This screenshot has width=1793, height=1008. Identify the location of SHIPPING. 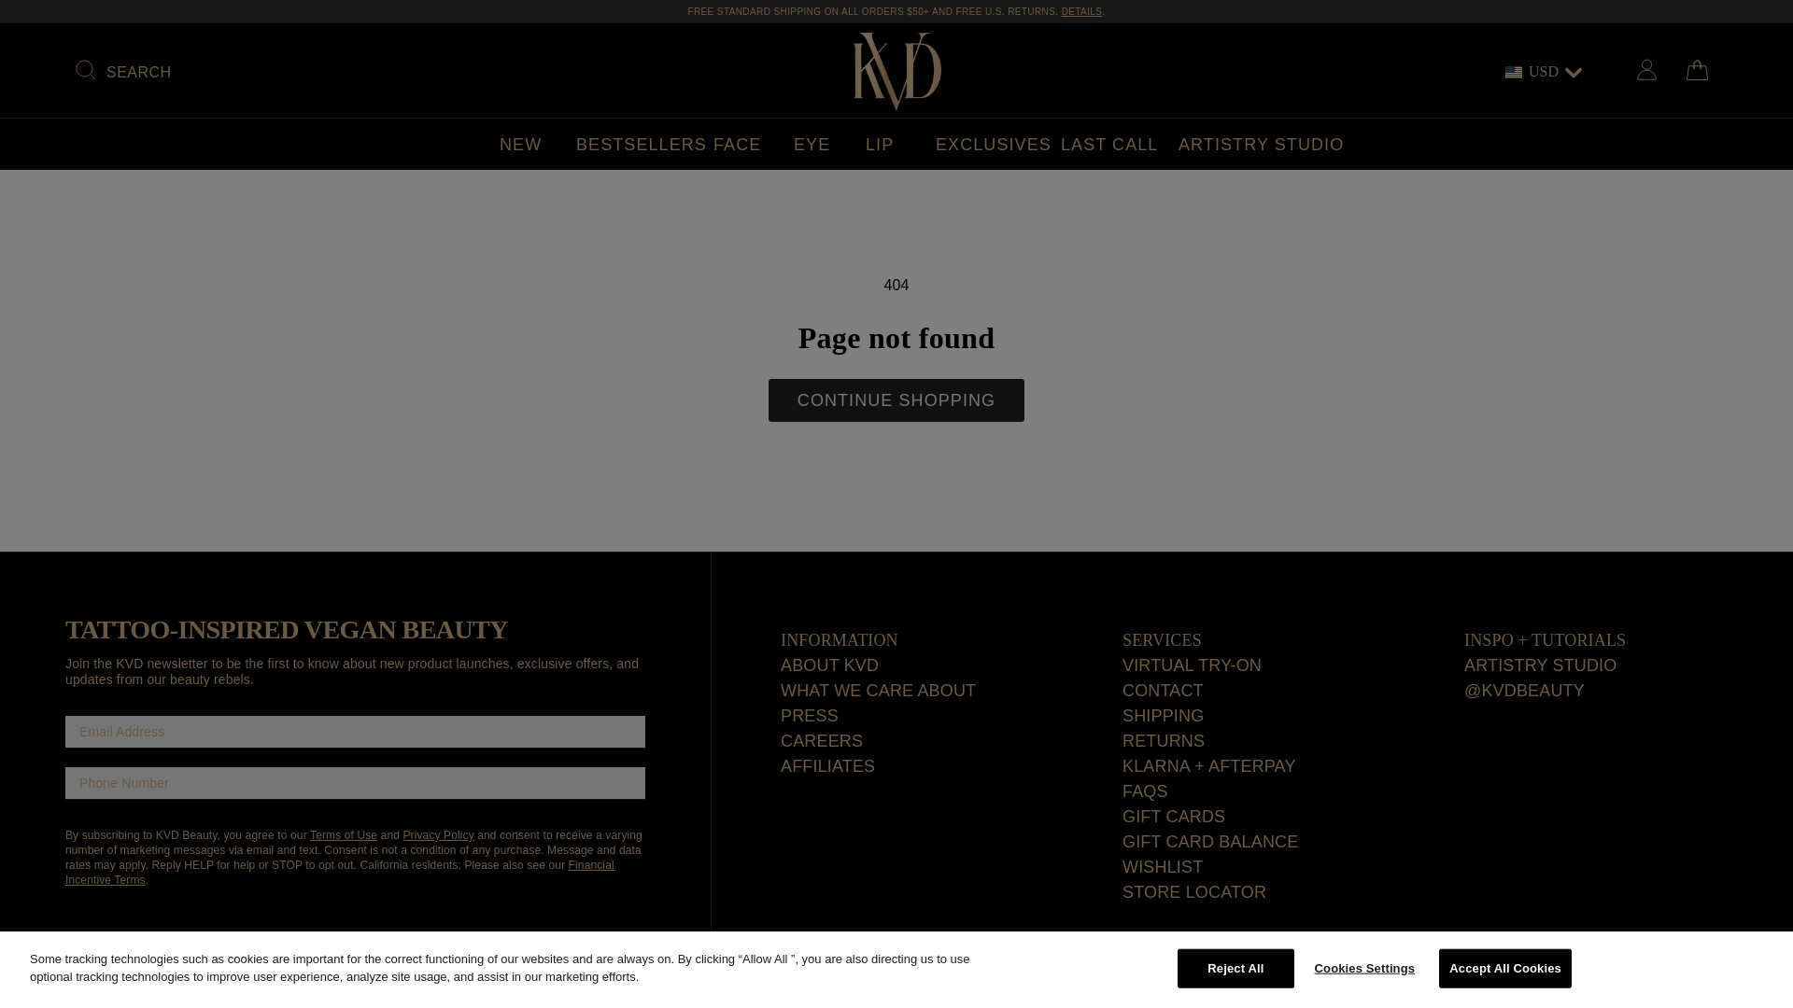
(1081, 11).